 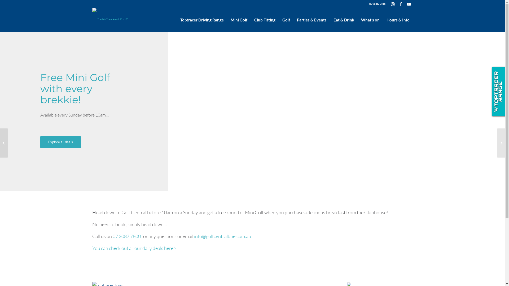 I want to click on gc-logo-white, so click(x=110, y=14).